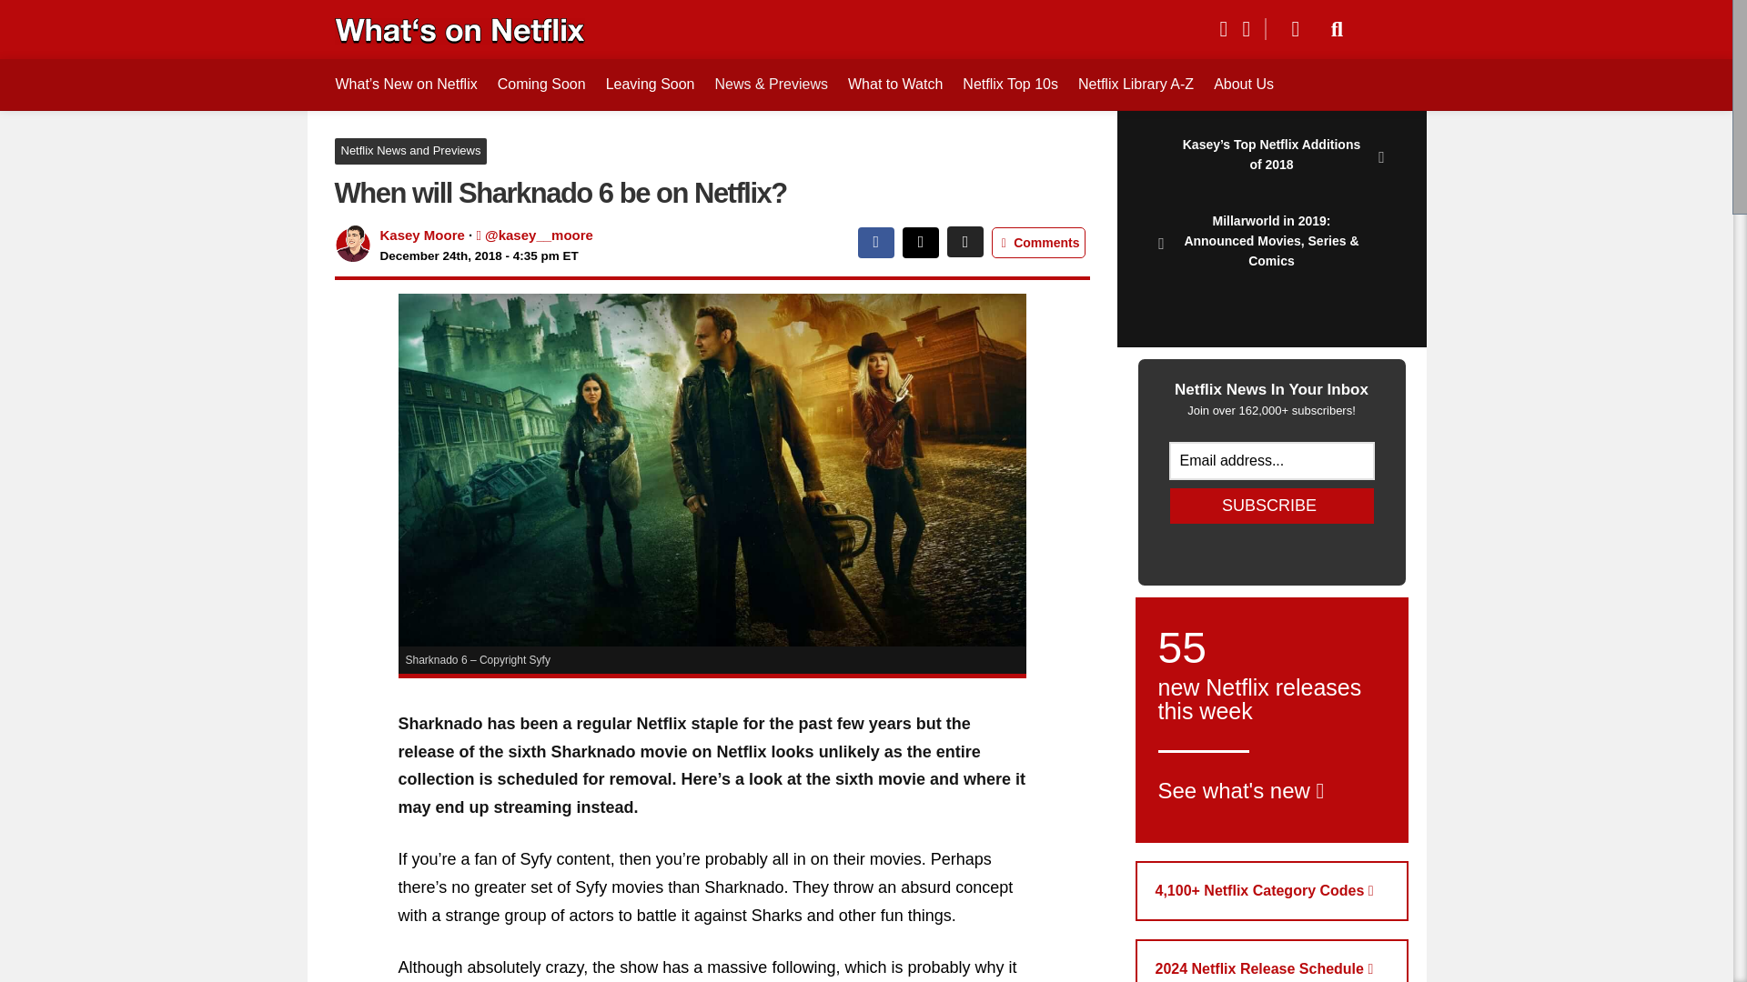  I want to click on Subscribe , so click(1272, 719).